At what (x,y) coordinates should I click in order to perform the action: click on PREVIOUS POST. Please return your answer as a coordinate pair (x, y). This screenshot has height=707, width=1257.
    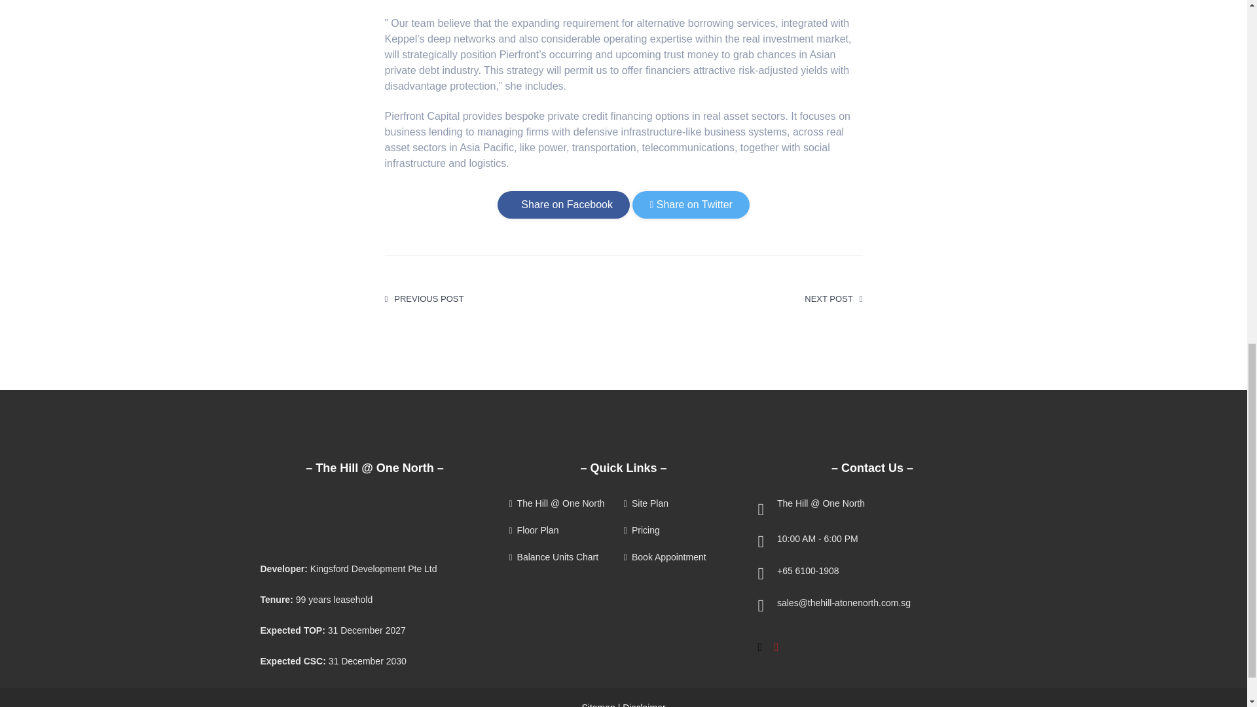
    Looking at the image, I should click on (424, 299).